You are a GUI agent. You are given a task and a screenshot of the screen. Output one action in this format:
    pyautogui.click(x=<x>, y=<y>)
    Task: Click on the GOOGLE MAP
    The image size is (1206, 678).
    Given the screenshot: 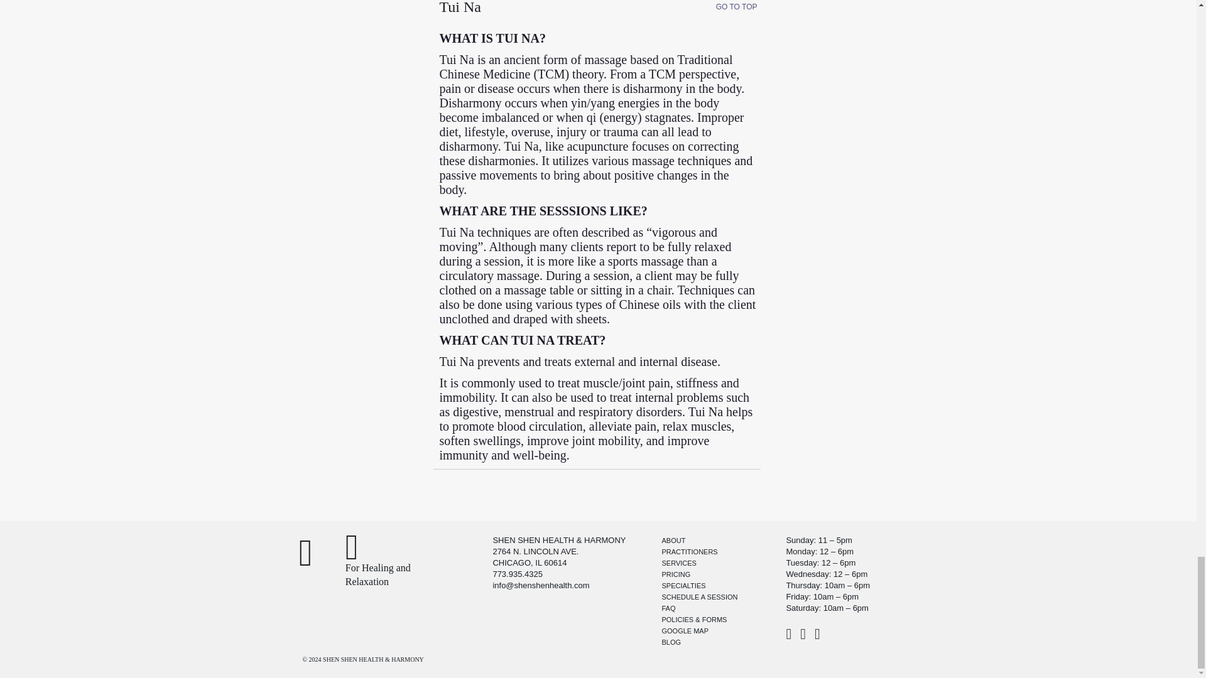 What is the action you would take?
    pyautogui.click(x=685, y=630)
    